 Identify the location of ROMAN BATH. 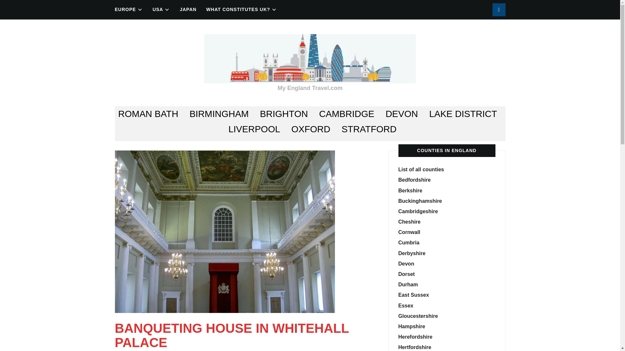
(148, 114).